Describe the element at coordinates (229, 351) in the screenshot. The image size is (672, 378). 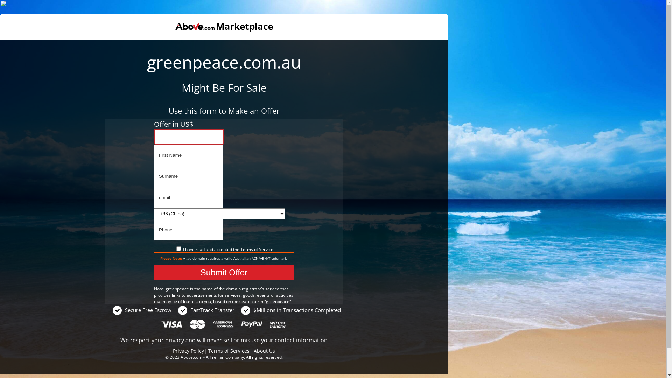
I see `Terms of Services` at that location.